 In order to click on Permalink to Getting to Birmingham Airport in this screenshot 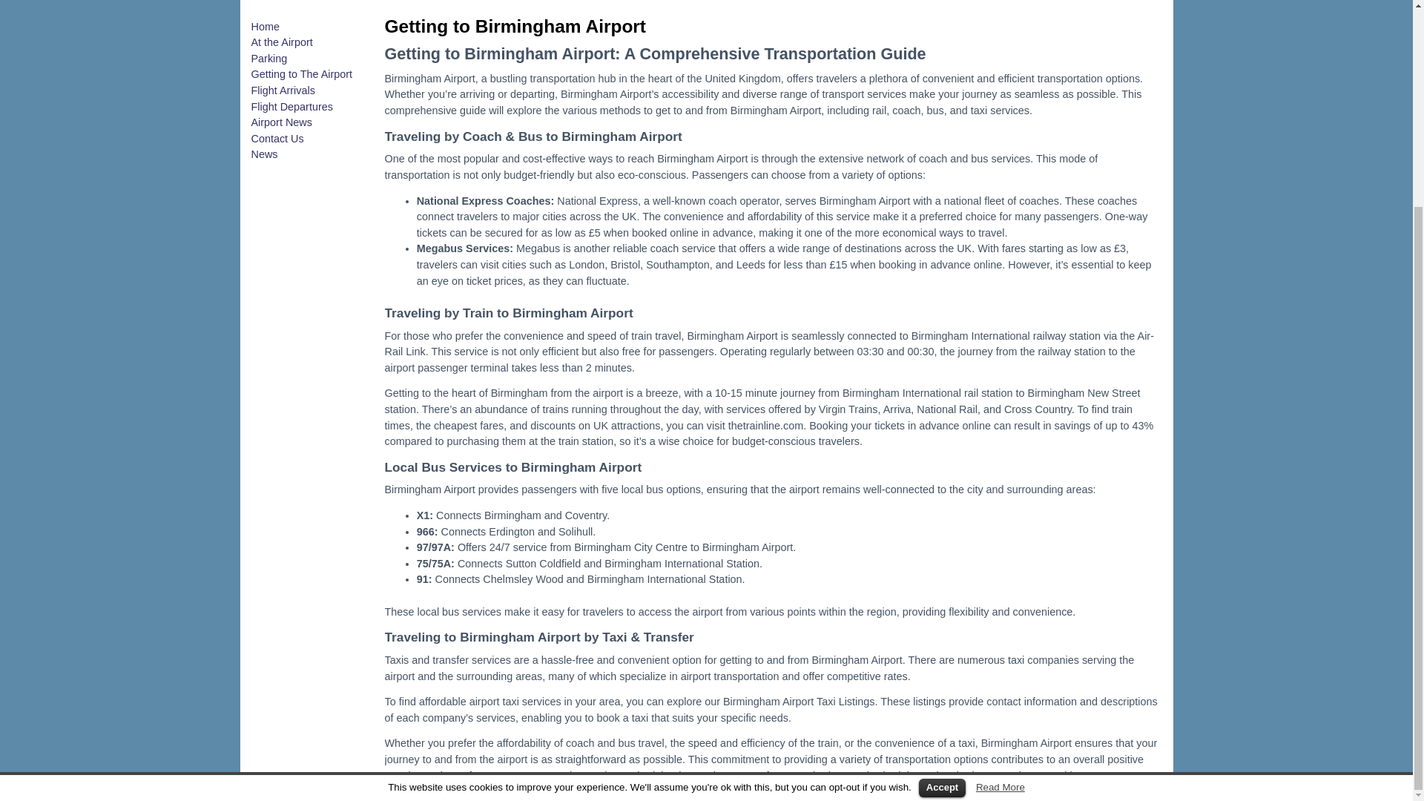, I will do `click(515, 25)`.